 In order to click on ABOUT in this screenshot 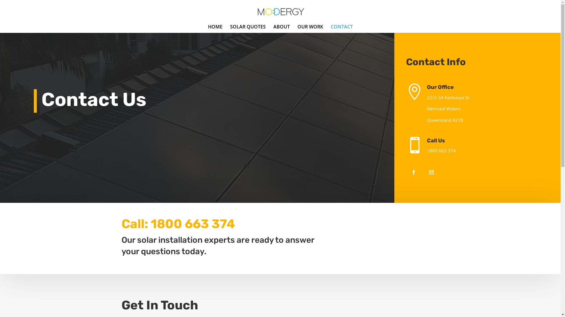, I will do `click(281, 29)`.